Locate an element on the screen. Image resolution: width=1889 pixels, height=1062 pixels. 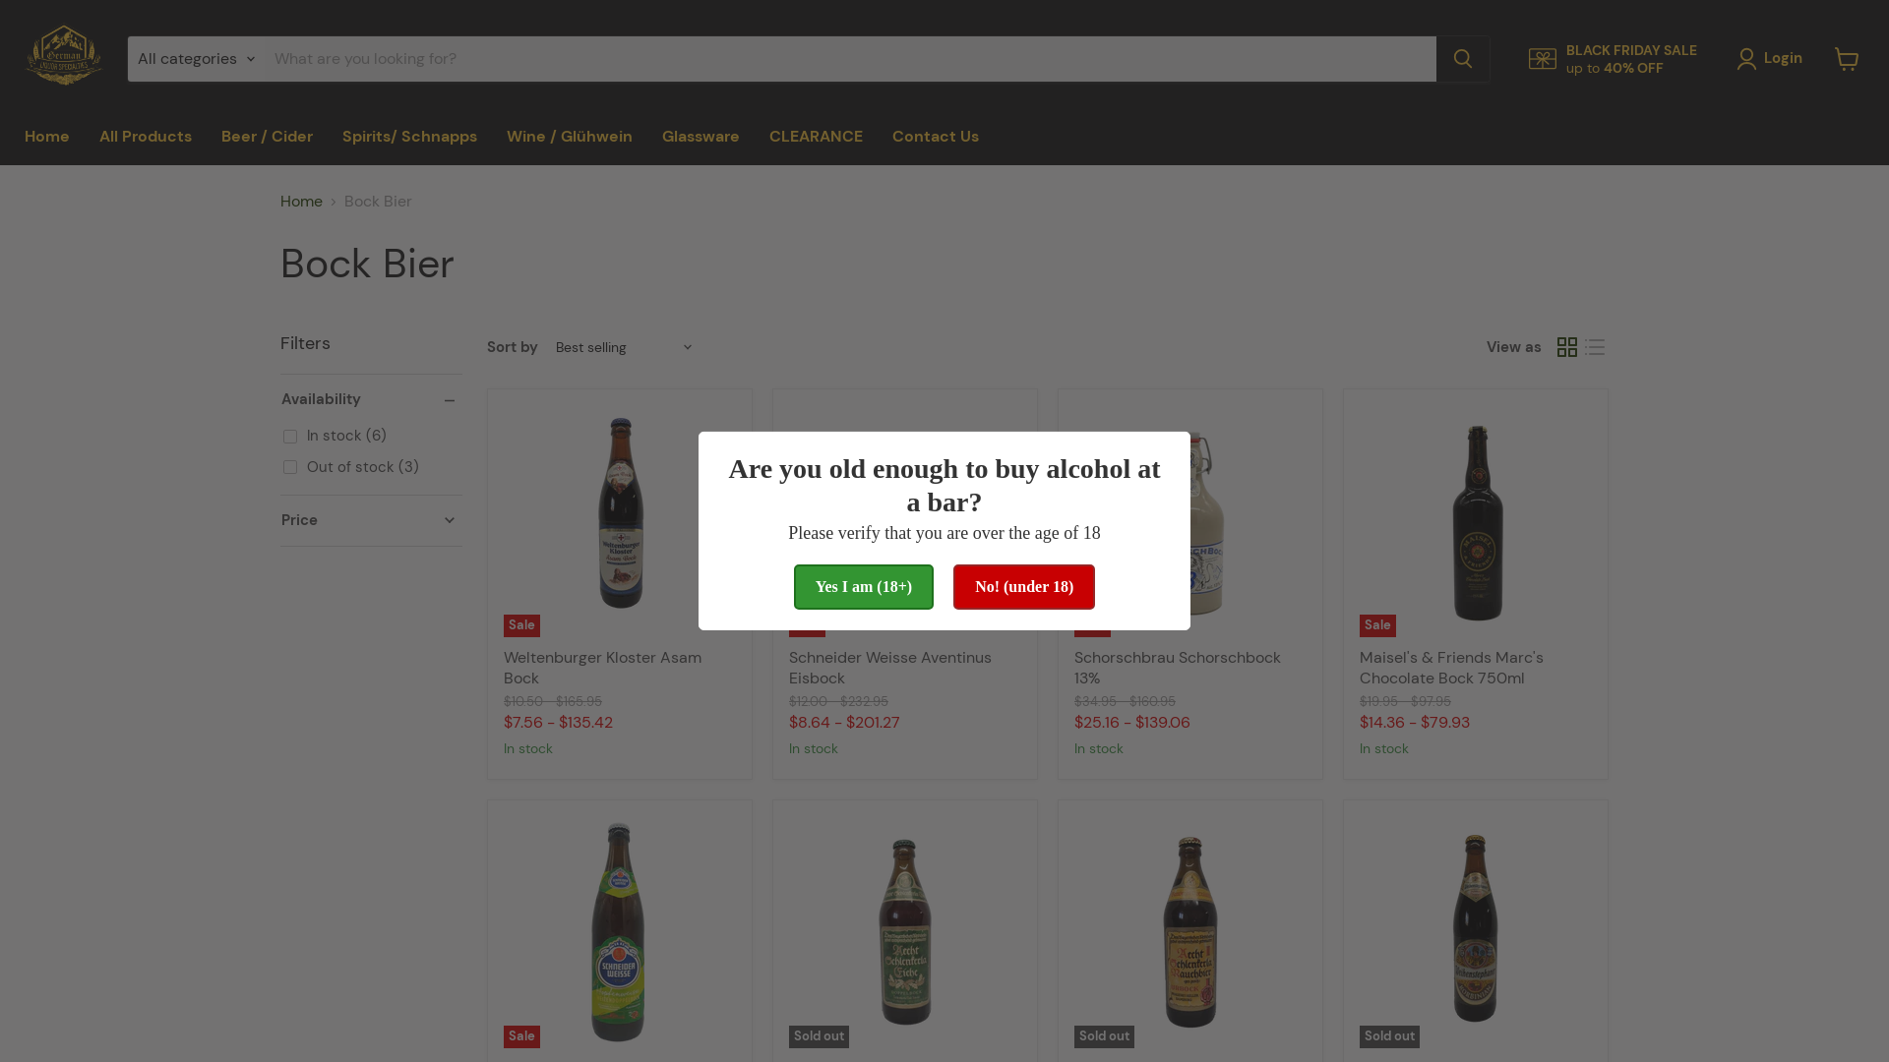
Maisel's & Friends Marc's Chocolate Bock 750ml is located at coordinates (1452, 668).